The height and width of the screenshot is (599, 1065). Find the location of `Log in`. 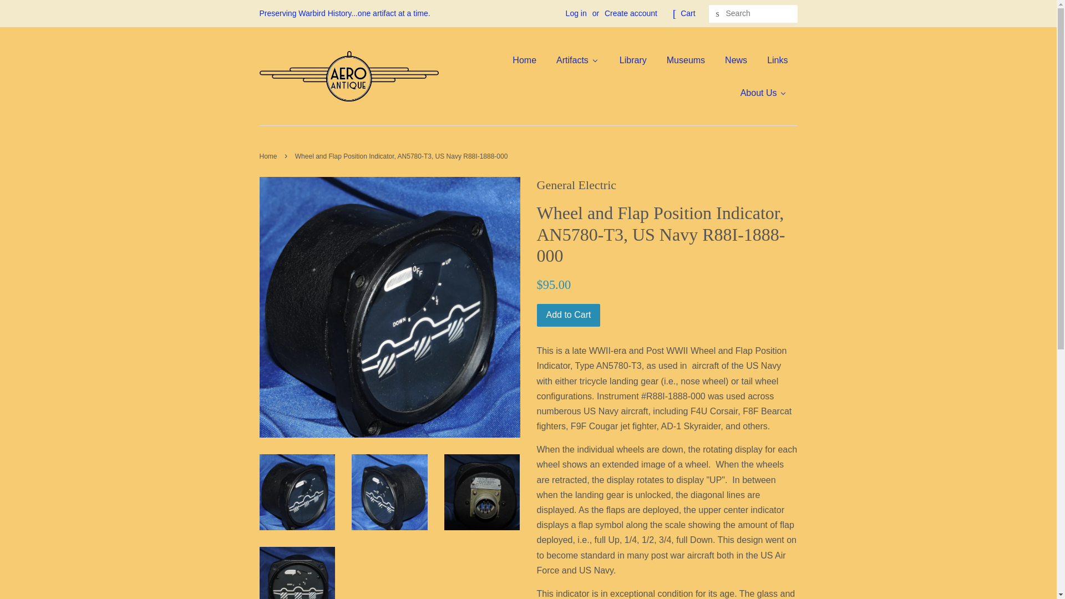

Log in is located at coordinates (576, 13).